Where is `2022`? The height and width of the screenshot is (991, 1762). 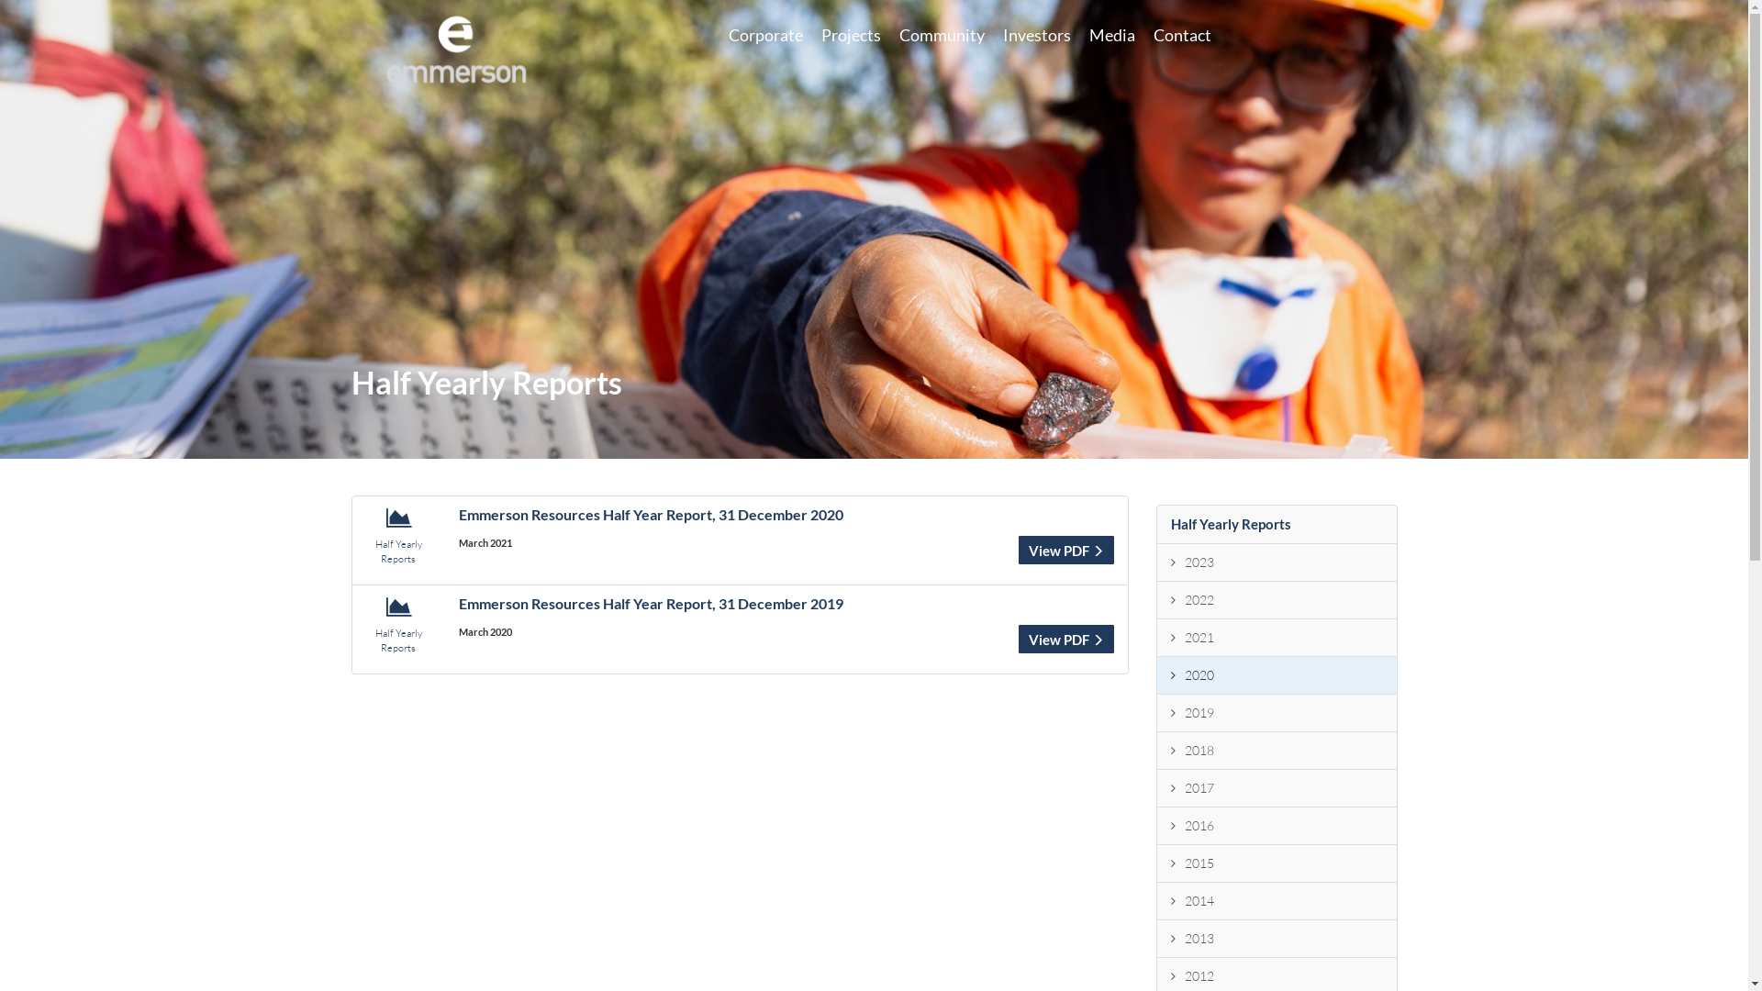
2022 is located at coordinates (1277, 600).